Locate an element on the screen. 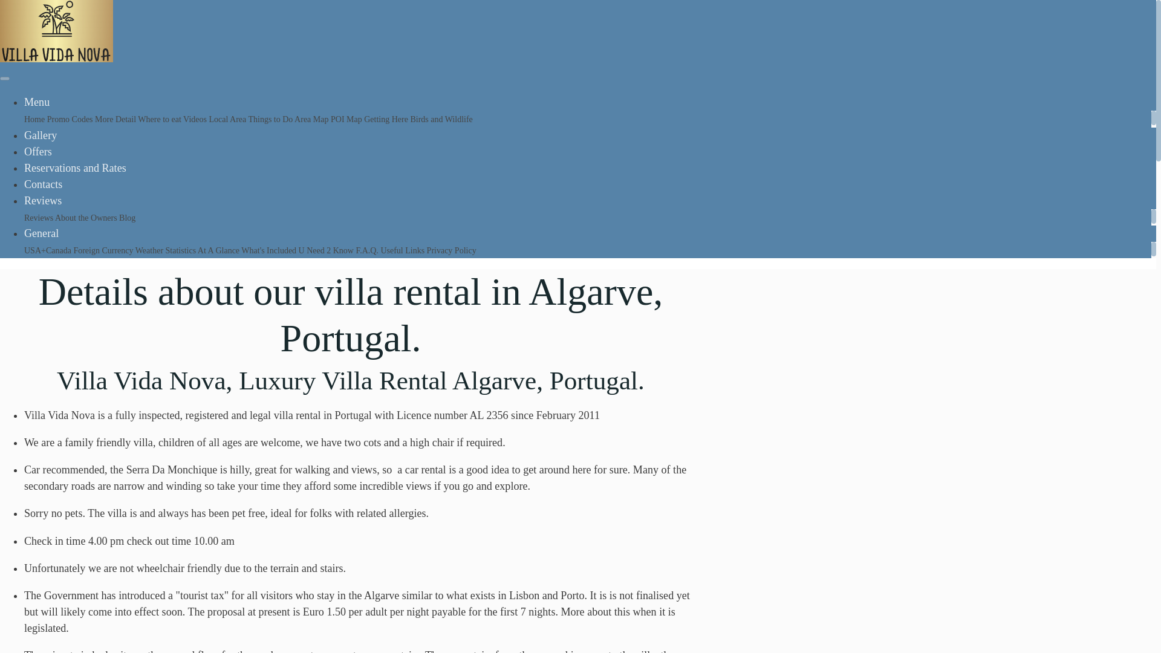  Birds and Wildlife is located at coordinates (441, 119).